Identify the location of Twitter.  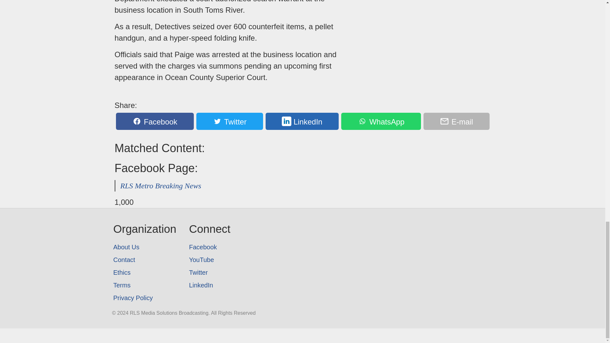
(229, 121).